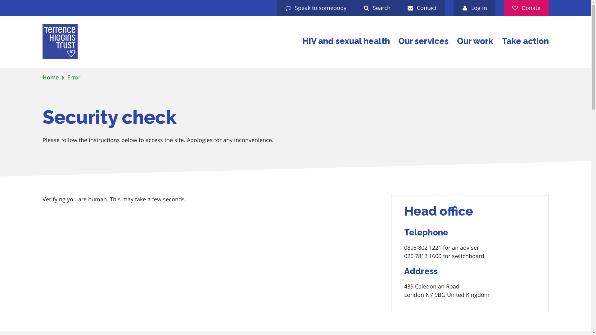 This screenshot has height=335, width=596. Describe the element at coordinates (346, 42) in the screenshot. I see `HIV and sexual health` at that location.